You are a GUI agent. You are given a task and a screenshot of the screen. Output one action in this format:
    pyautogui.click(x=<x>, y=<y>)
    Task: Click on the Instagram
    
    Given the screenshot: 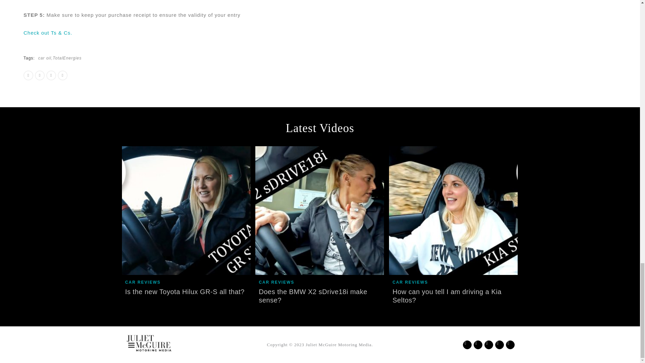 What is the action you would take?
    pyautogui.click(x=114, y=74)
    